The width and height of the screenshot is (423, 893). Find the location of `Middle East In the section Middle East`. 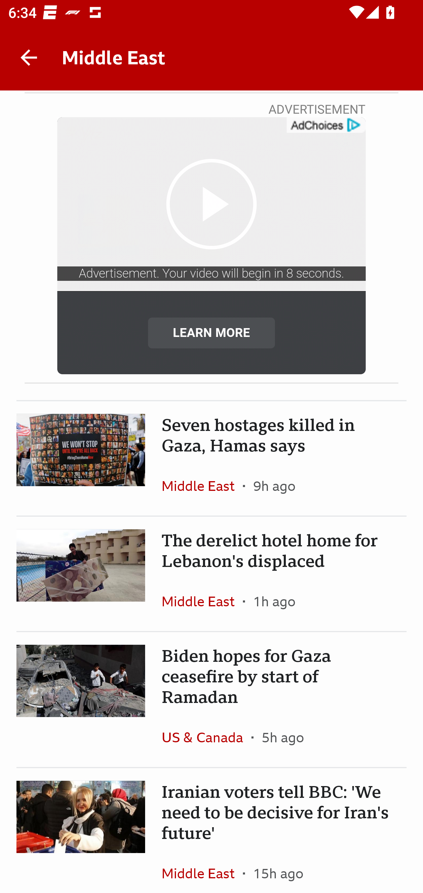

Middle East In the section Middle East is located at coordinates (202, 868).